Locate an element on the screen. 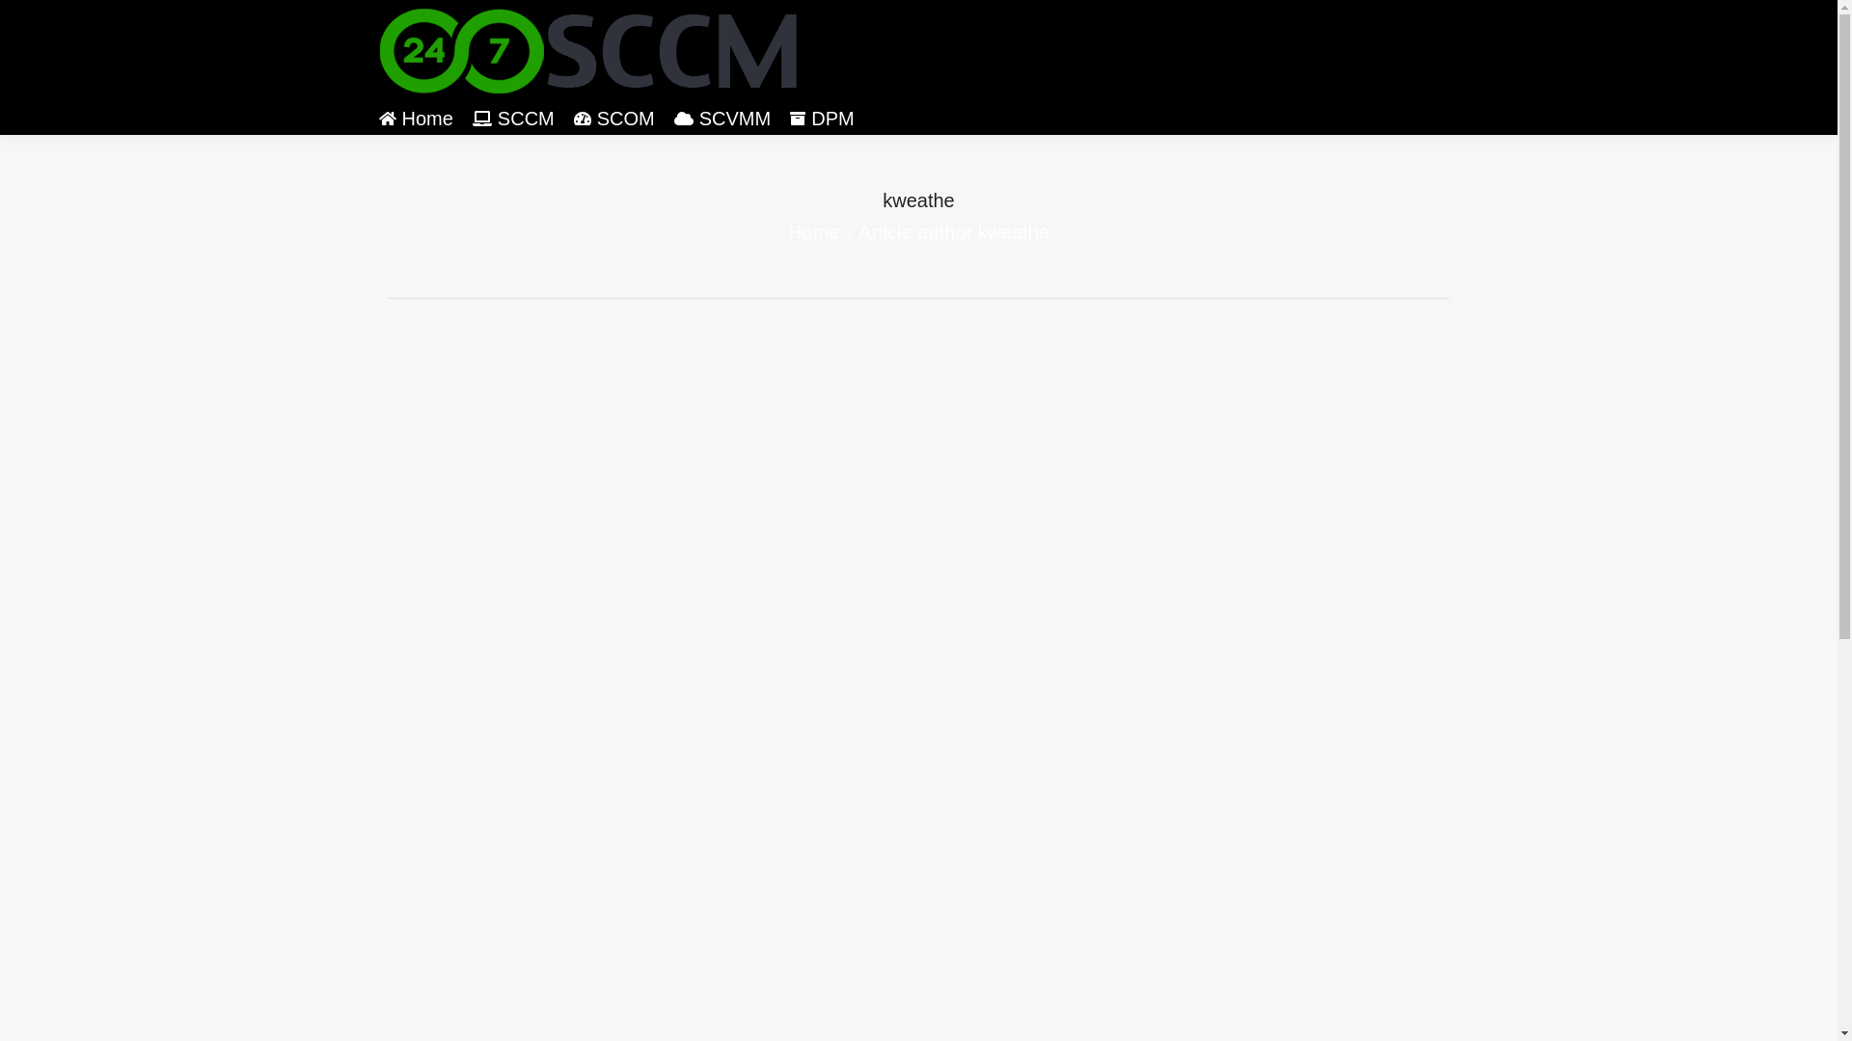 This screenshot has width=1852, height=1041. Home is located at coordinates (814, 232).